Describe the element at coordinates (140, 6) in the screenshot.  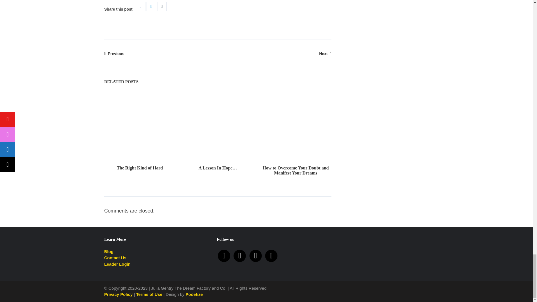
I see `Share on Facebook` at that location.